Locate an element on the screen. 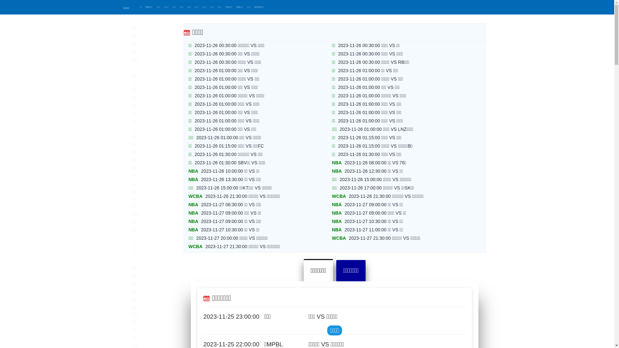 The width and height of the screenshot is (619, 348). NBA is located at coordinates (337, 221).